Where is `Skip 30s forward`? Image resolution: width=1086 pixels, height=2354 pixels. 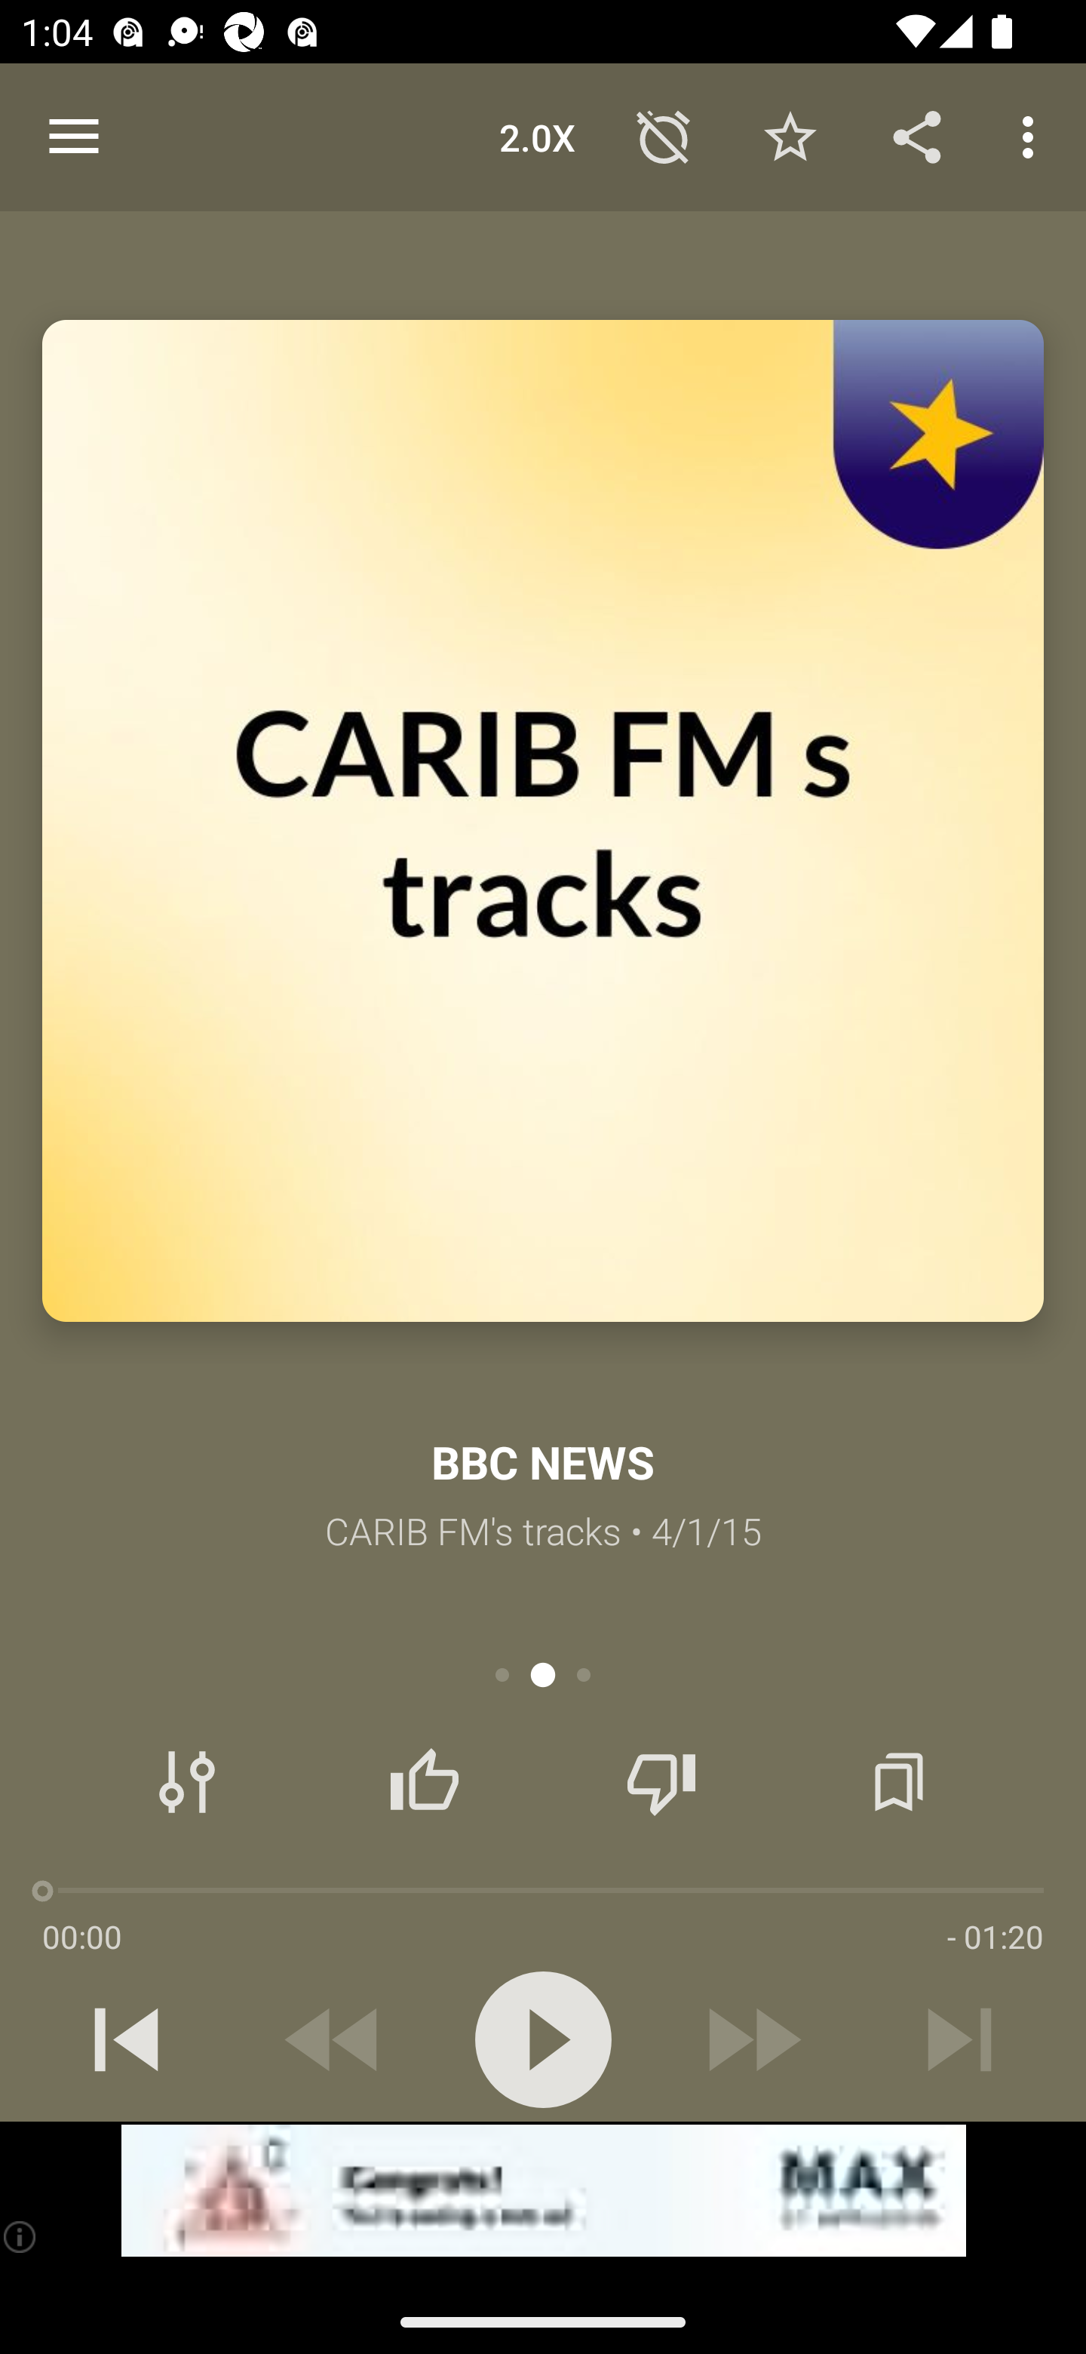
Skip 30s forward is located at coordinates (751, 2039).